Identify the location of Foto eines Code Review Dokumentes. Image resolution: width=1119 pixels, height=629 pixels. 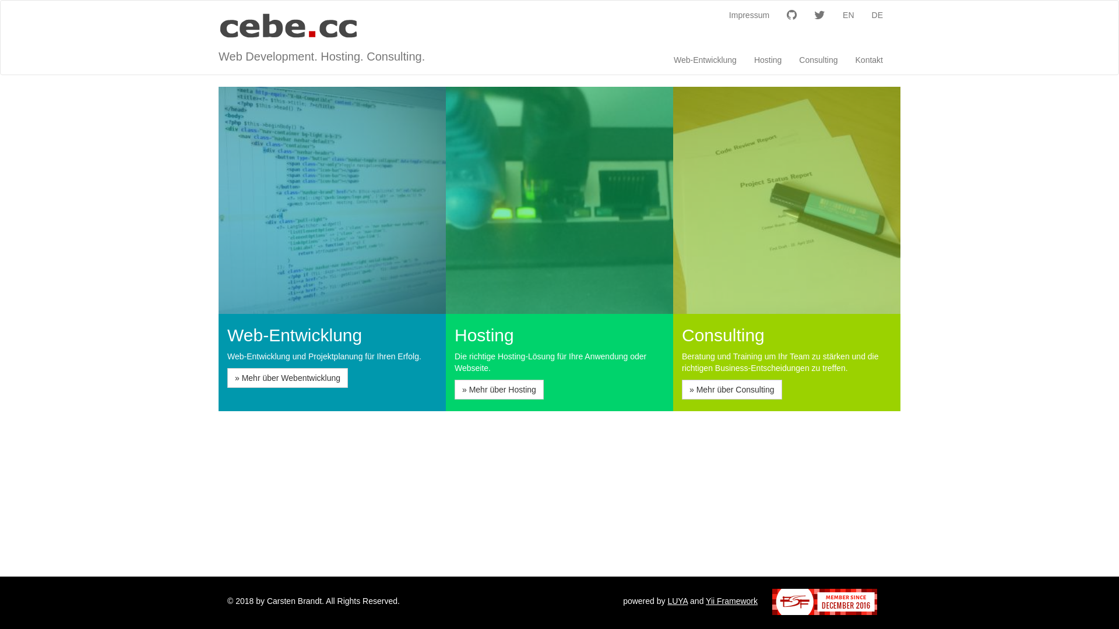
(787, 200).